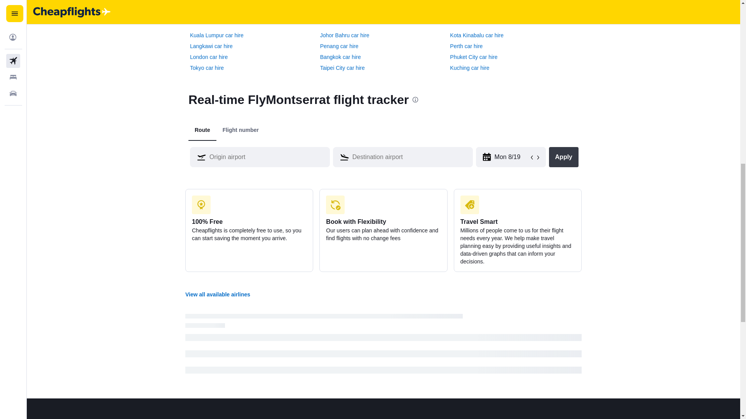 This screenshot has width=746, height=419. Describe the element at coordinates (469, 68) in the screenshot. I see `Kuching car hire` at that location.